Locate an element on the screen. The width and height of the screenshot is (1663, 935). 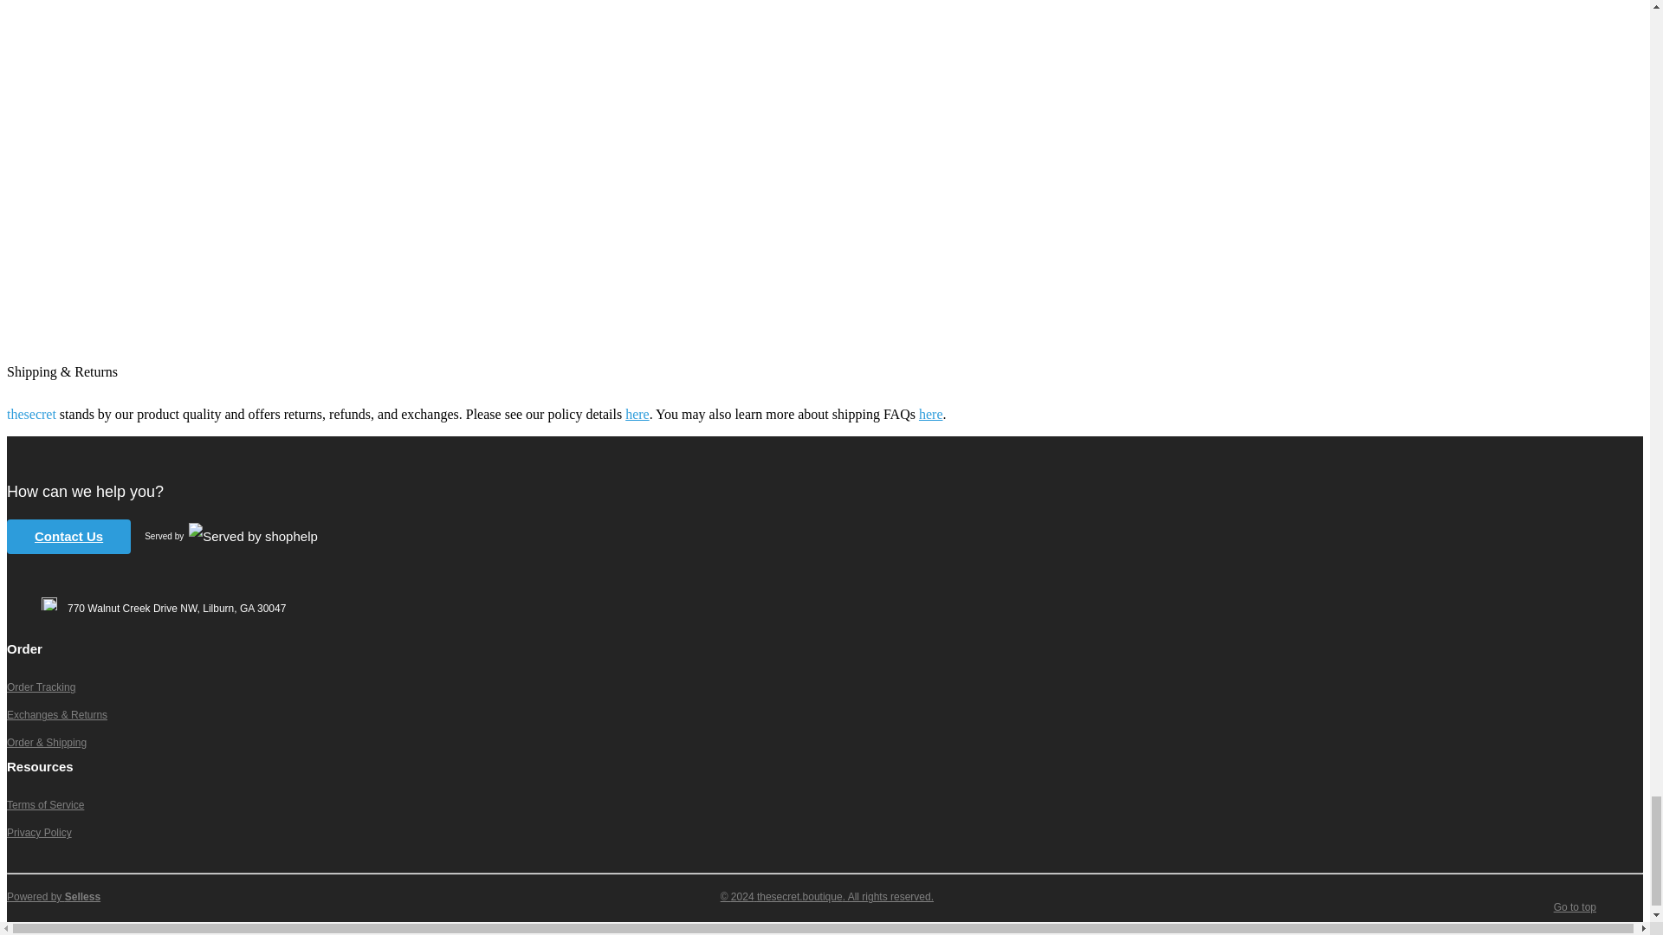
here is located at coordinates (930, 414).